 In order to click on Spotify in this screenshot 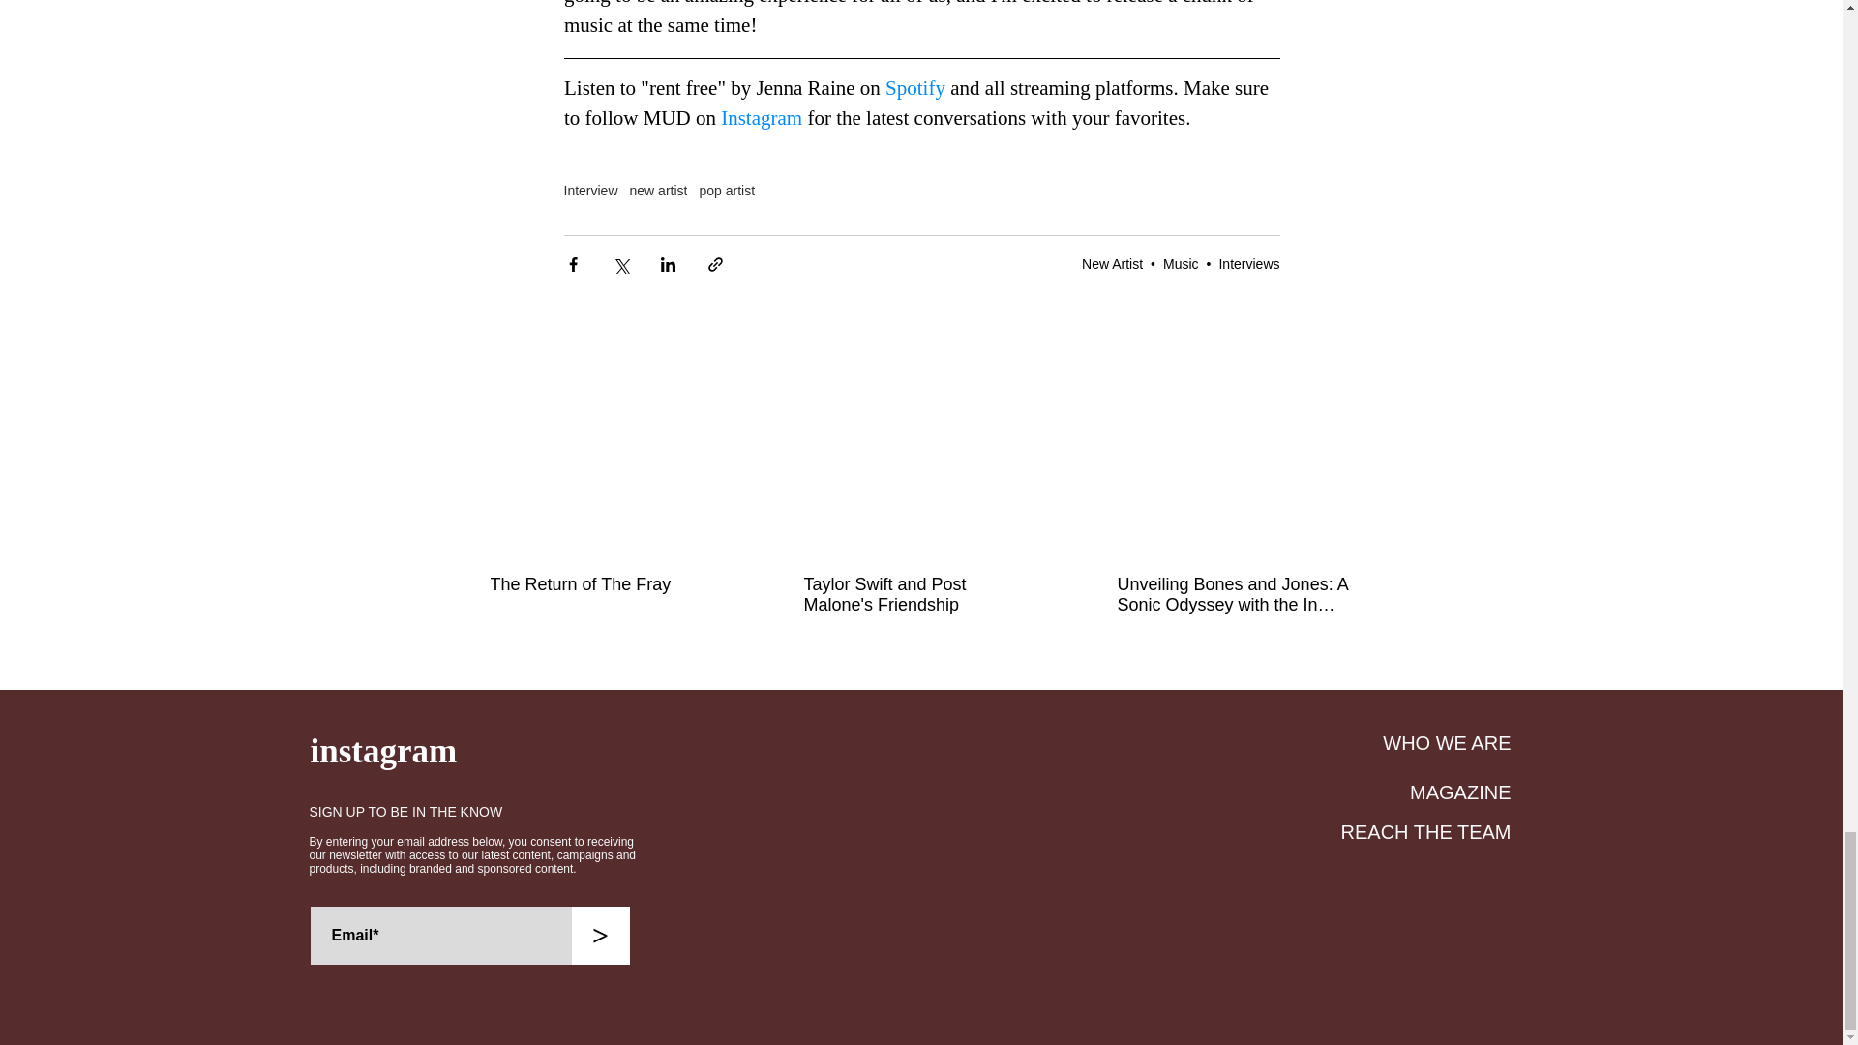, I will do `click(915, 87)`.